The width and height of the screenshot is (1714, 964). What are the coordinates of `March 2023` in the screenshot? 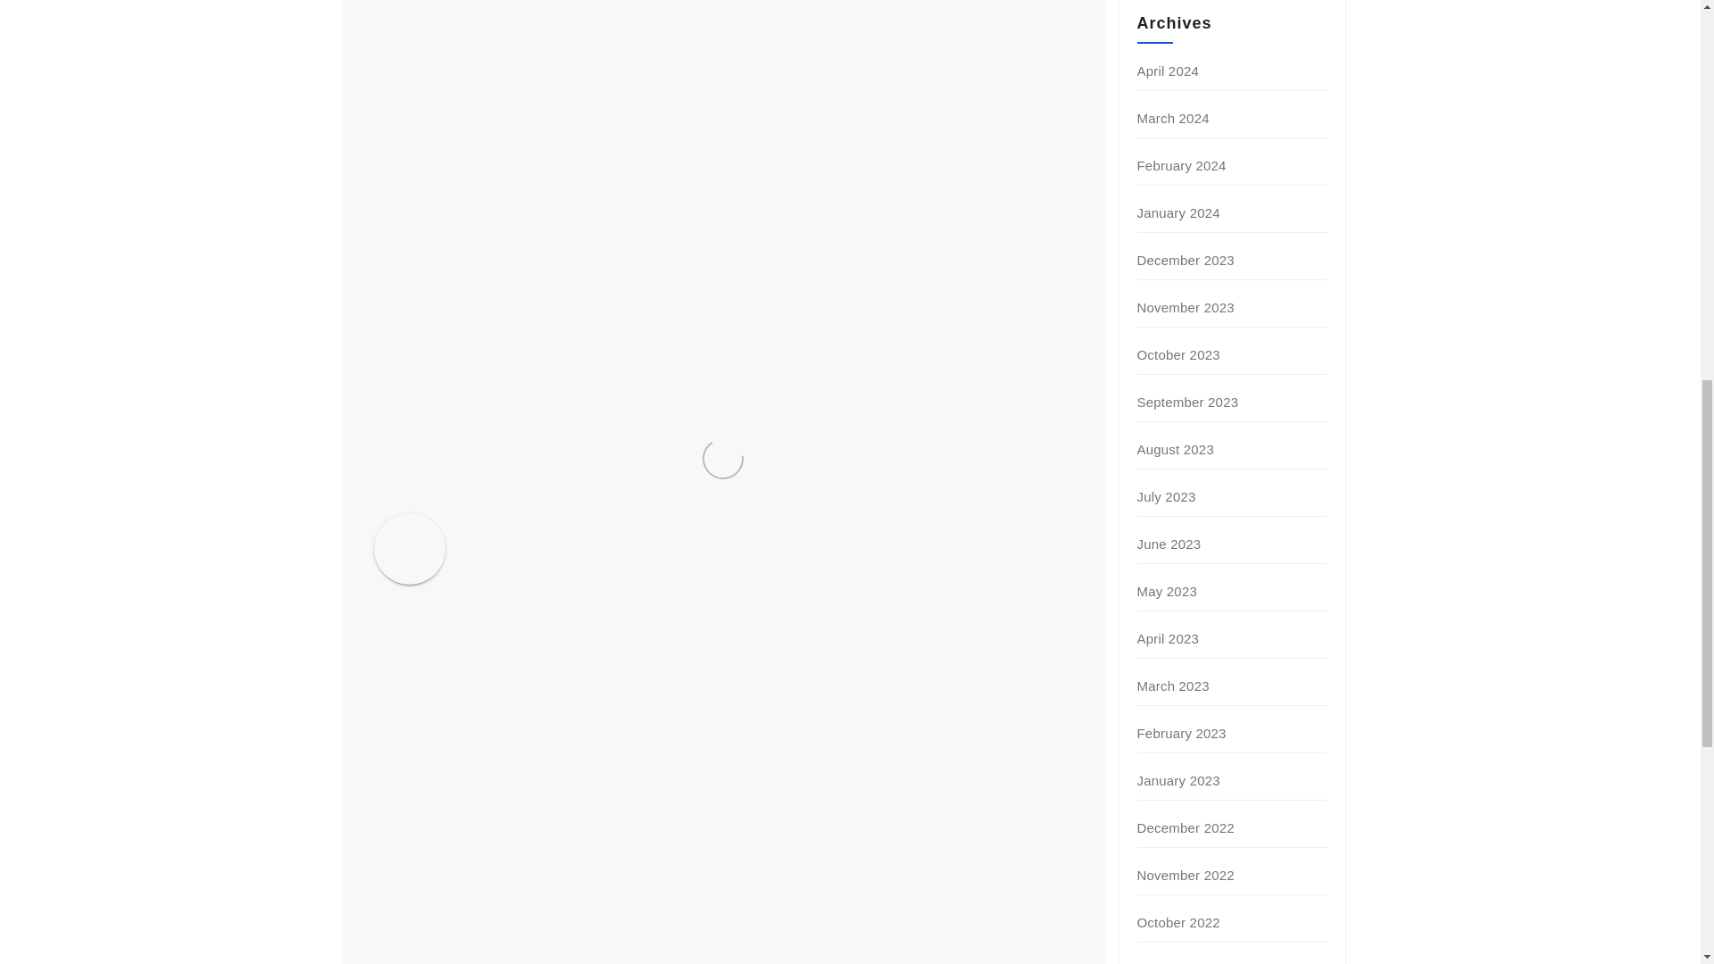 It's located at (1173, 686).